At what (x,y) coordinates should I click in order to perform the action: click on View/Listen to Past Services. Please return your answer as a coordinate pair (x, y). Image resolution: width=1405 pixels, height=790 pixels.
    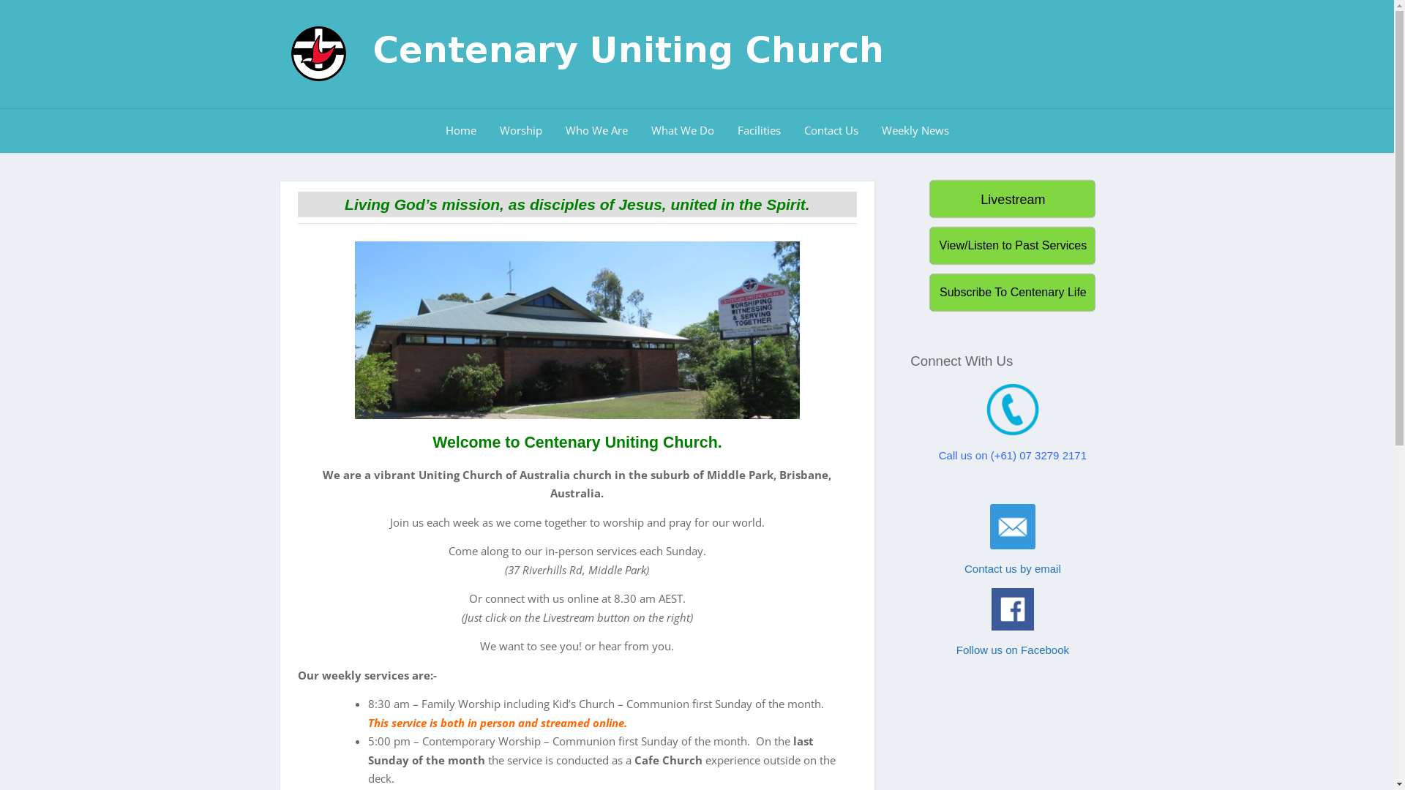
    Looking at the image, I should click on (1013, 245).